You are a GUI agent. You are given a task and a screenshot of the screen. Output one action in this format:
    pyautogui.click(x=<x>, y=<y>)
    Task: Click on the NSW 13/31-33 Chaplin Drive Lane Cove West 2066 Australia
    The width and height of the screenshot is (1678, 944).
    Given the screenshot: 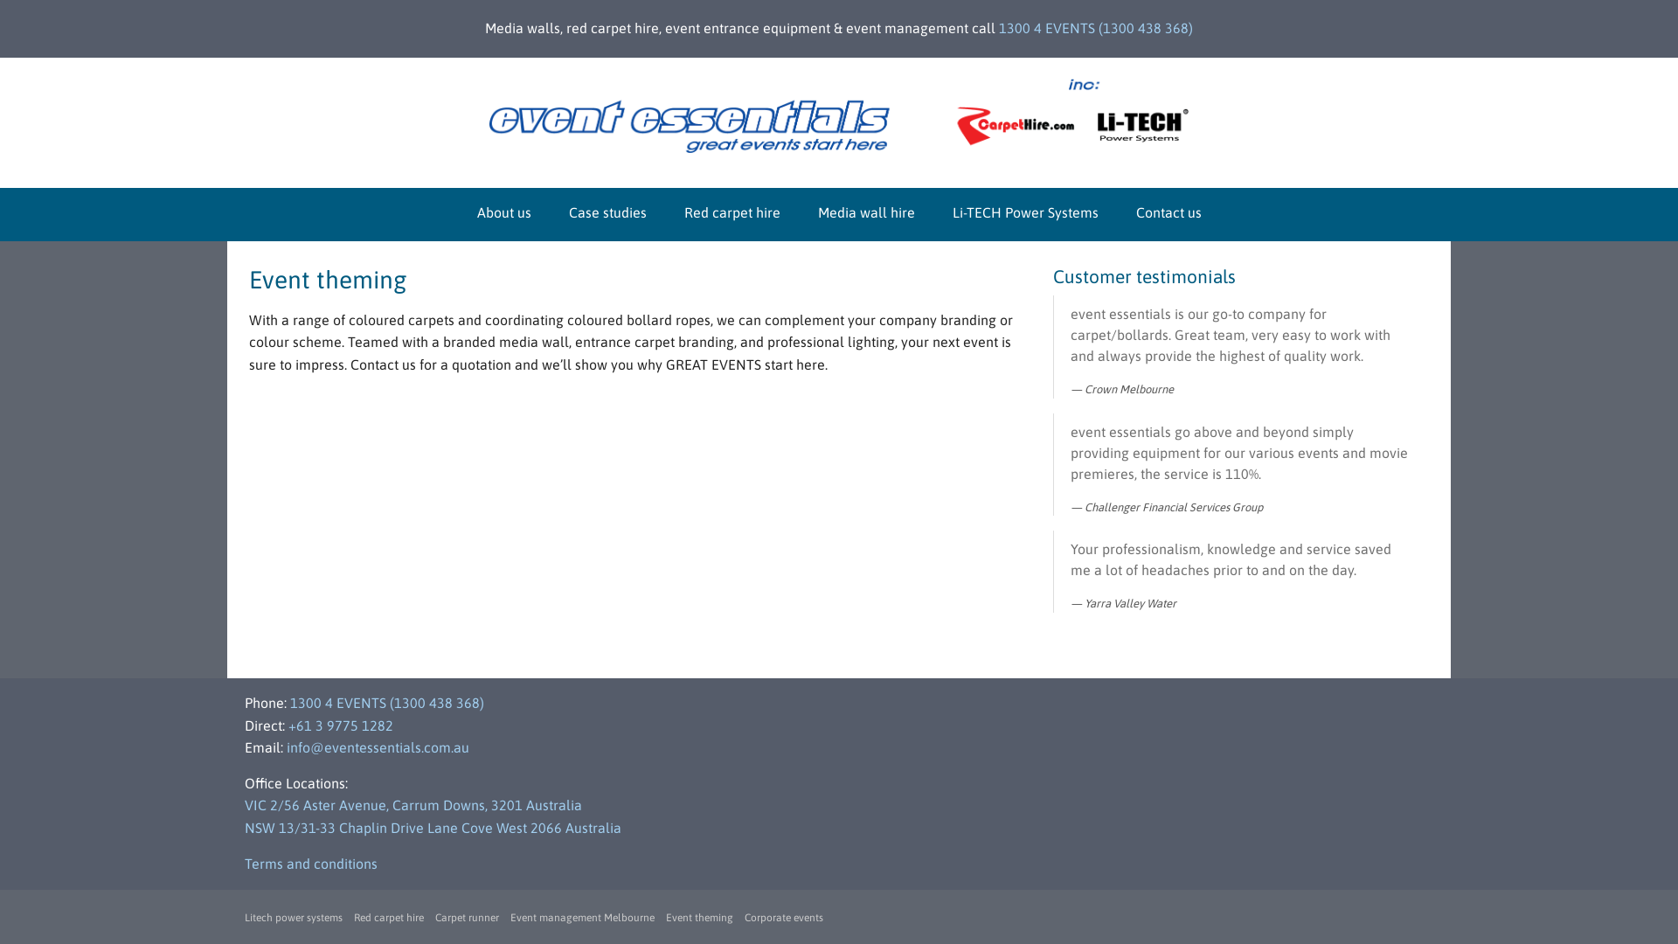 What is the action you would take?
    pyautogui.click(x=433, y=828)
    